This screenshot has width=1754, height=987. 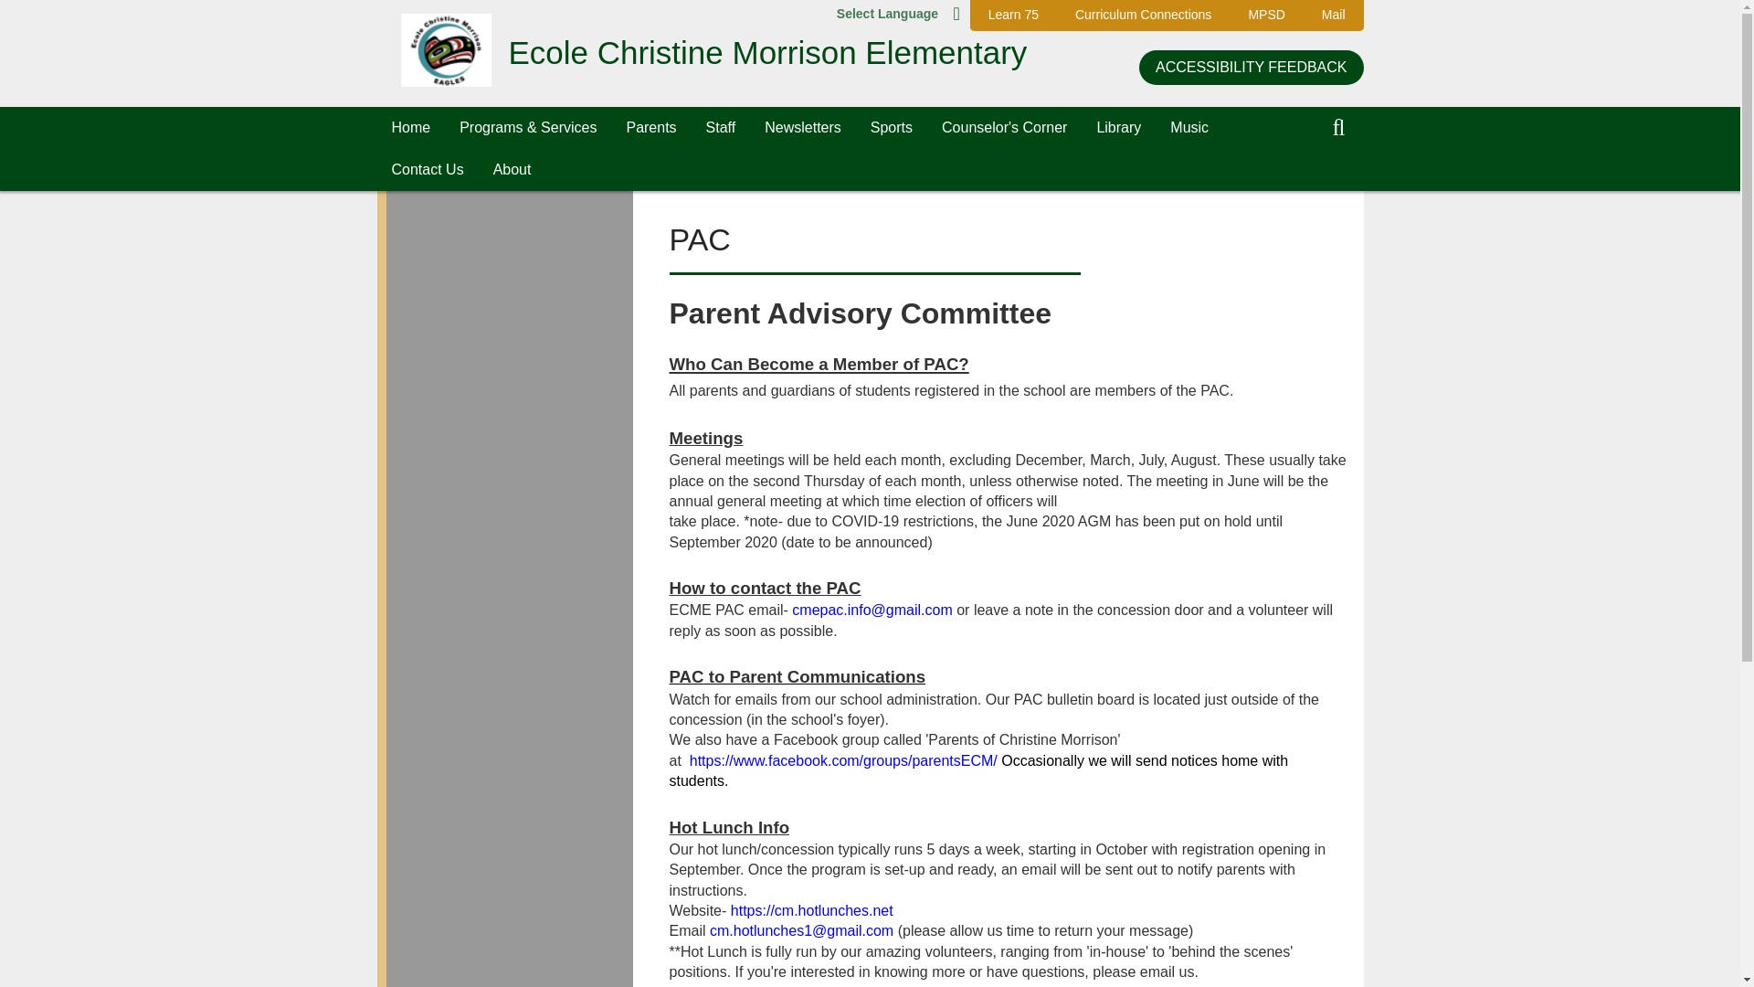 What do you see at coordinates (720, 128) in the screenshot?
I see `Staff` at bounding box center [720, 128].